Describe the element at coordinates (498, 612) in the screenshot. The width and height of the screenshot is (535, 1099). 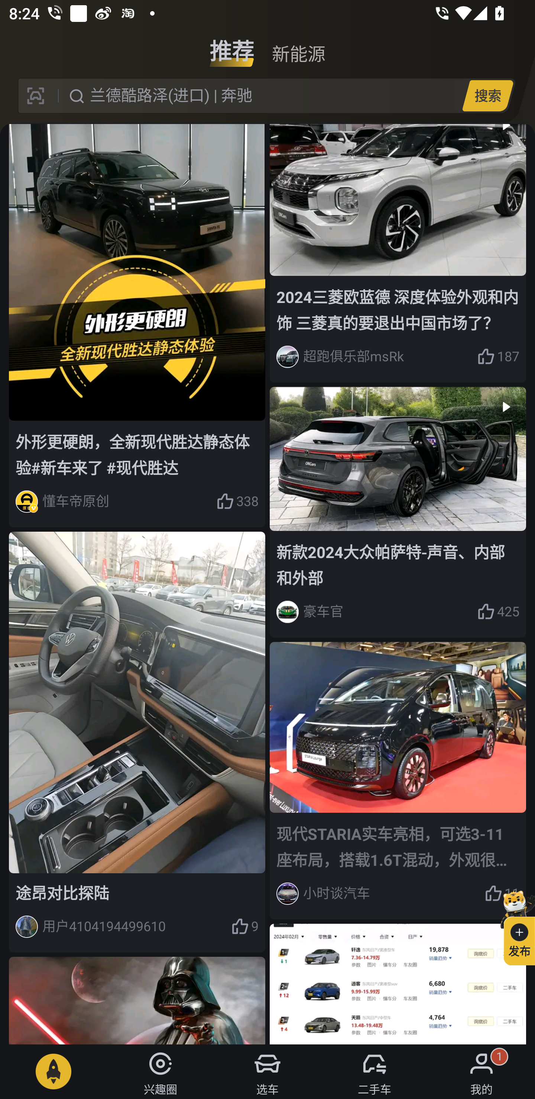
I see `425` at that location.